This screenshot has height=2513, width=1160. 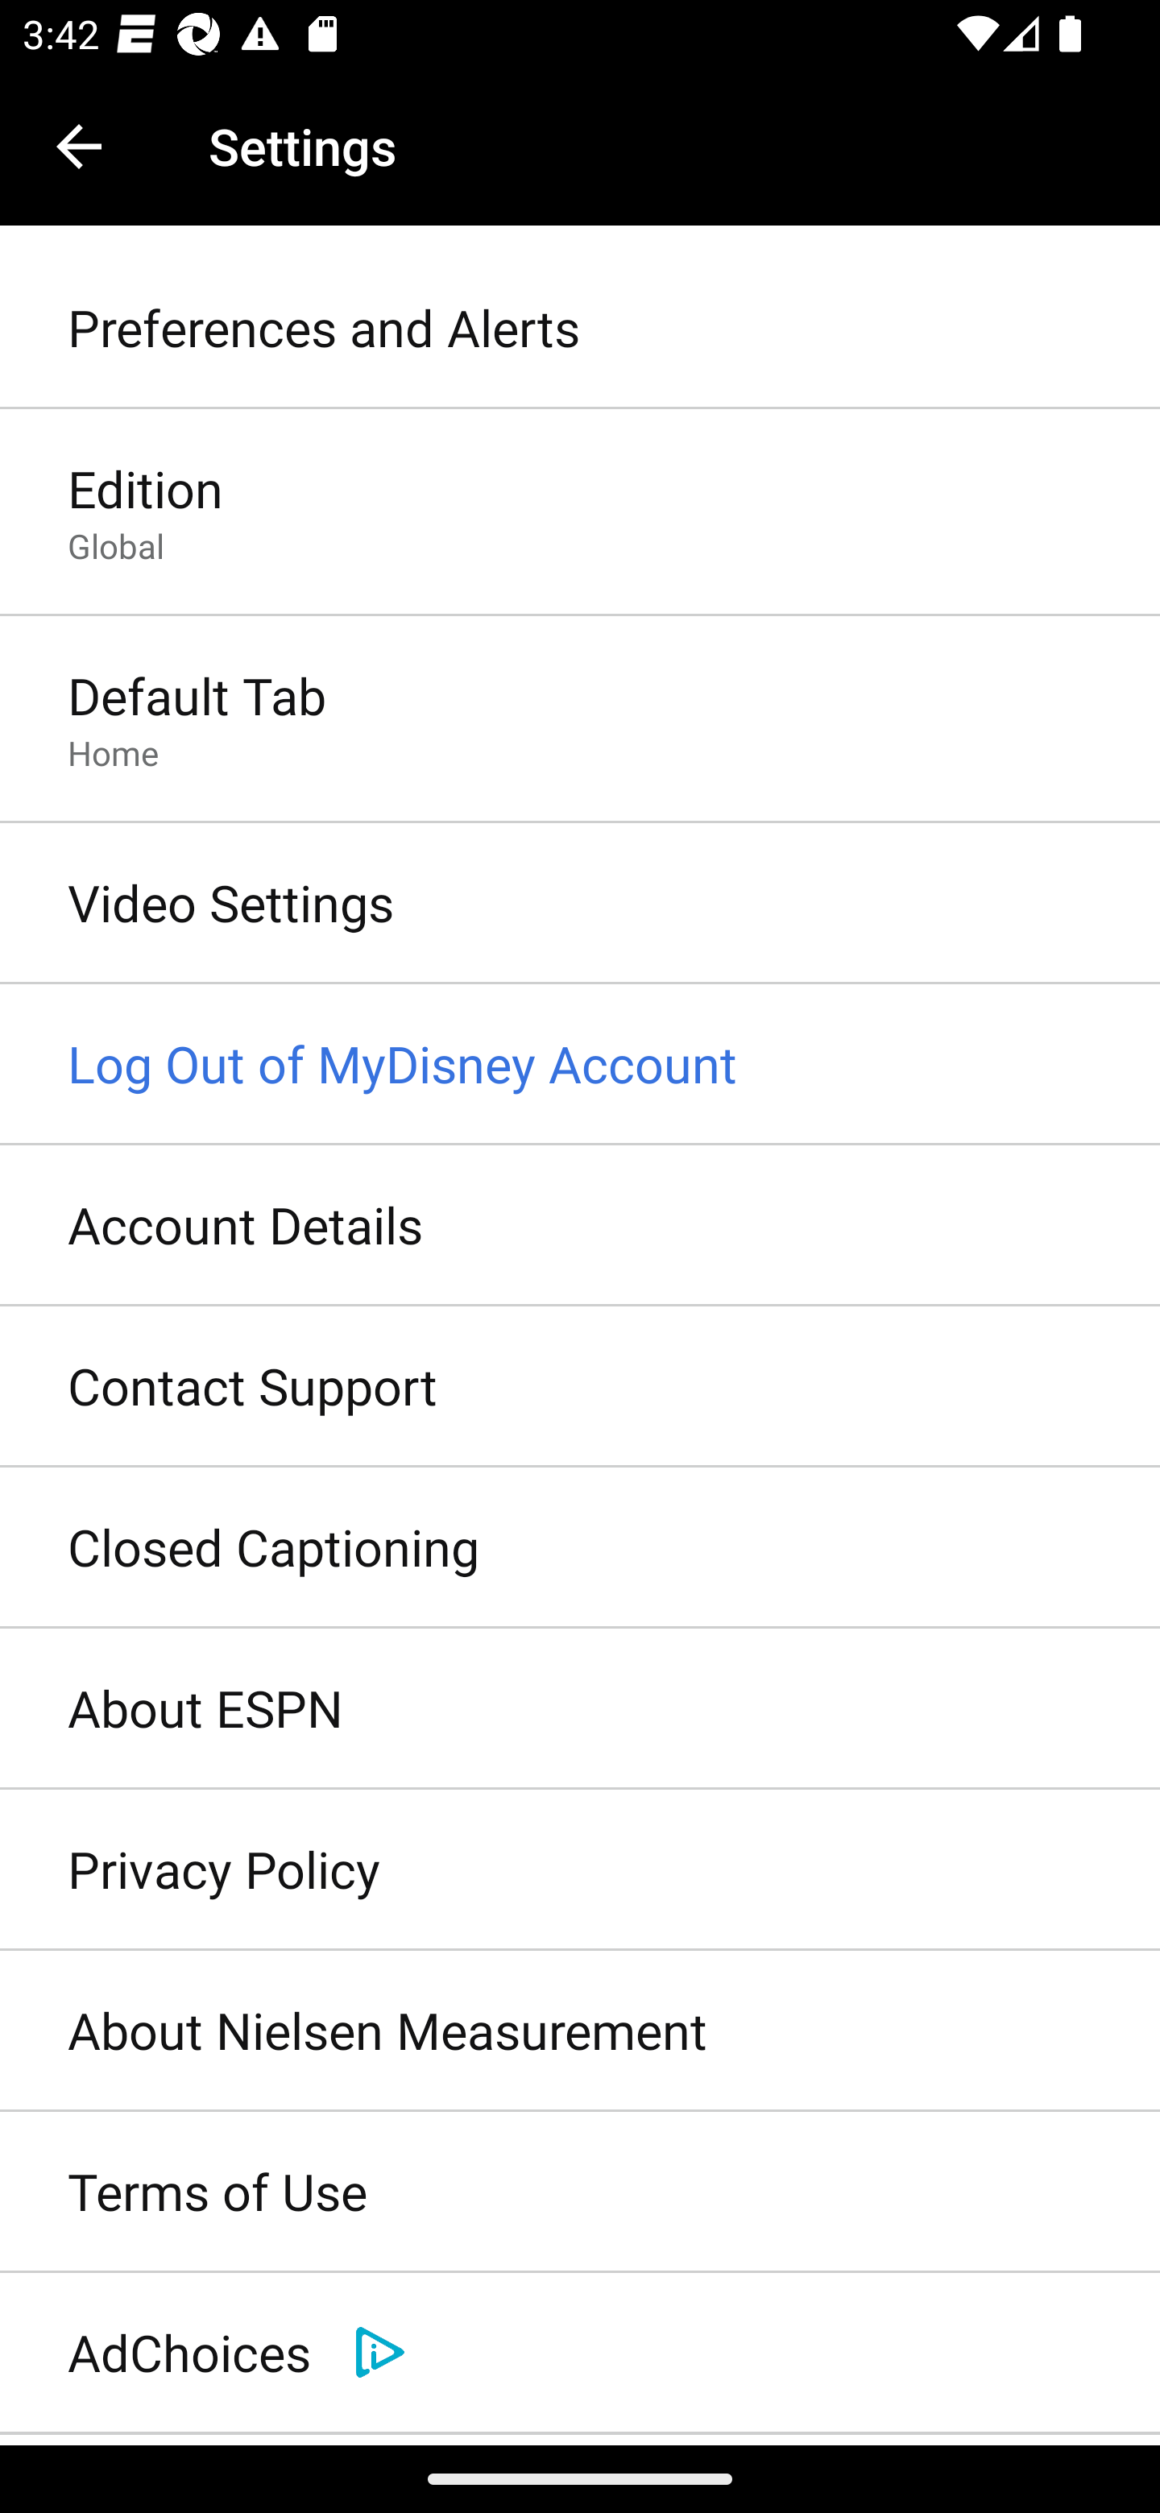 I want to click on Contact Support, so click(x=580, y=1387).